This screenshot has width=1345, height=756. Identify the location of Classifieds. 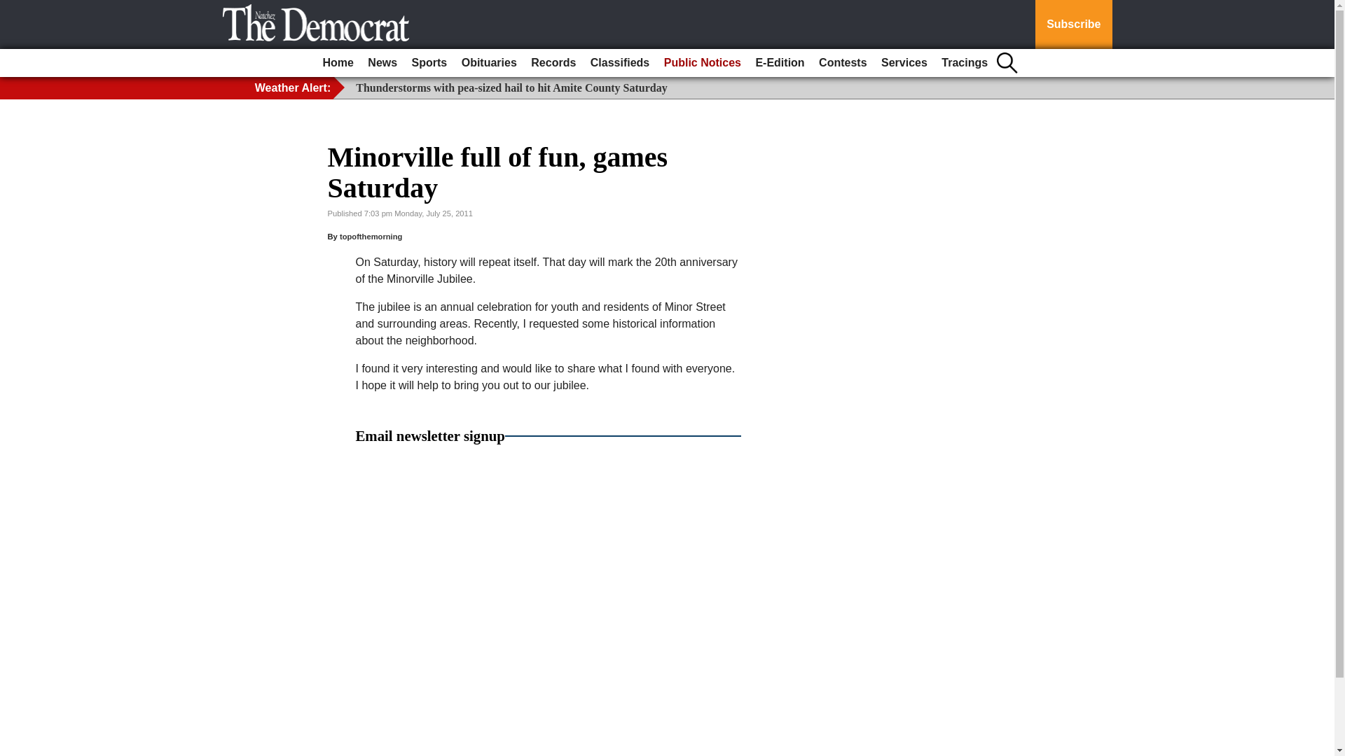
(620, 63).